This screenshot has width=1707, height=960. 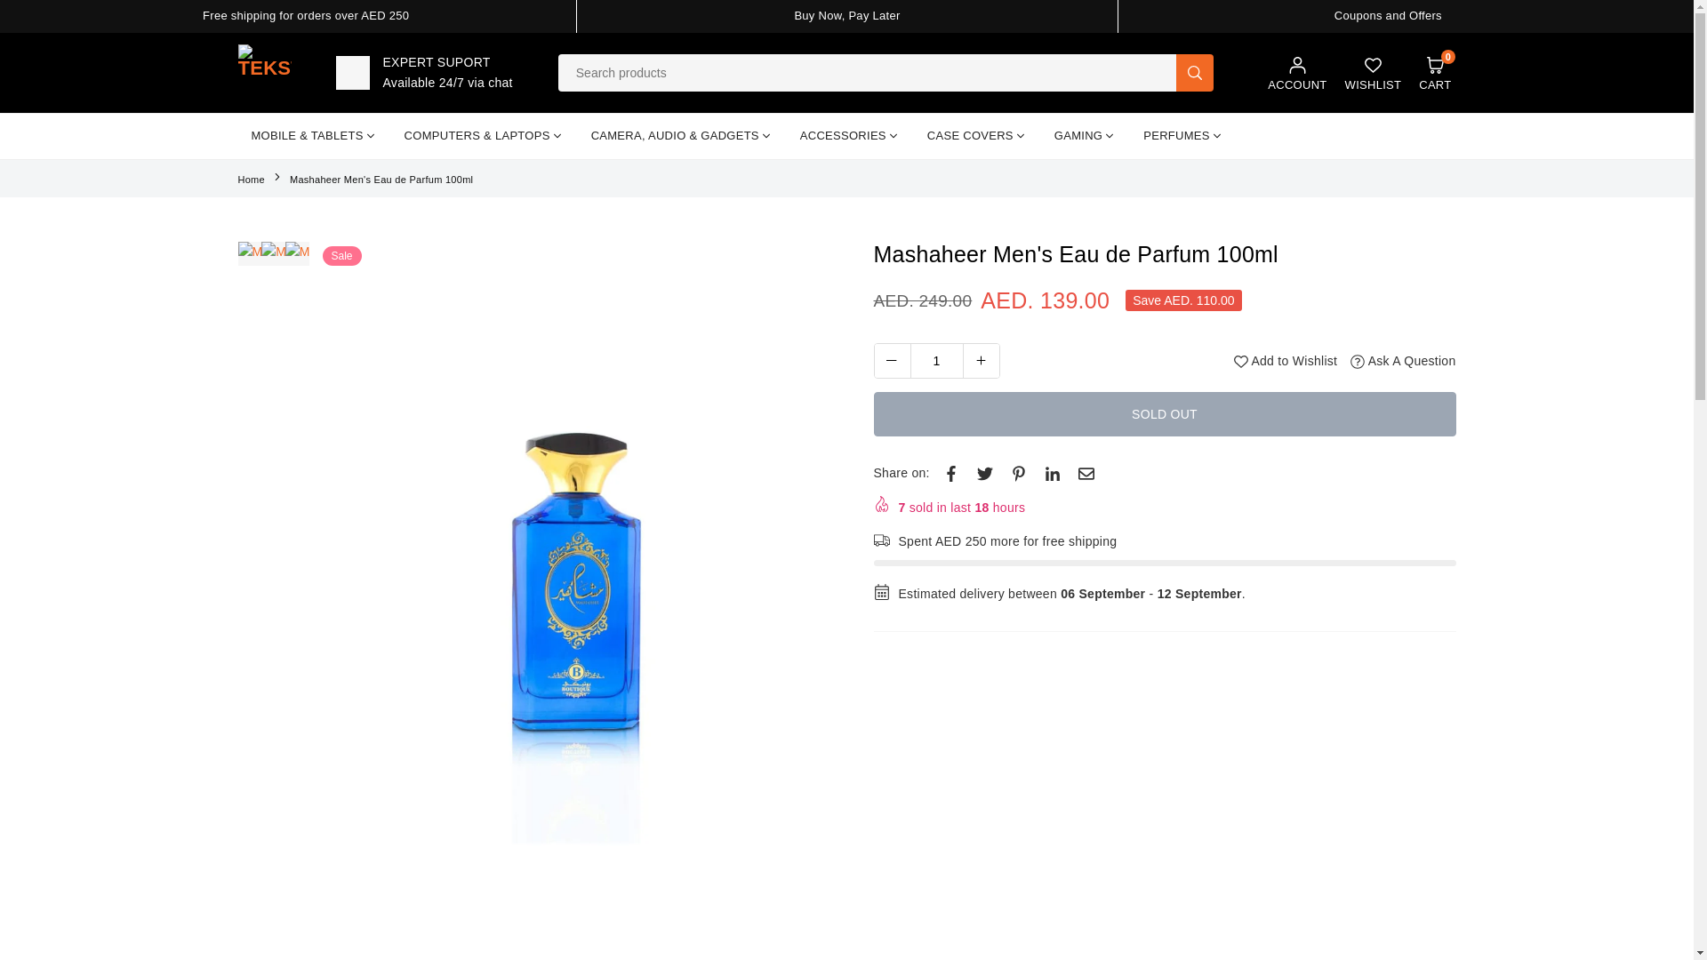 What do you see at coordinates (1389, 14) in the screenshot?
I see `Quantity` at bounding box center [1389, 14].